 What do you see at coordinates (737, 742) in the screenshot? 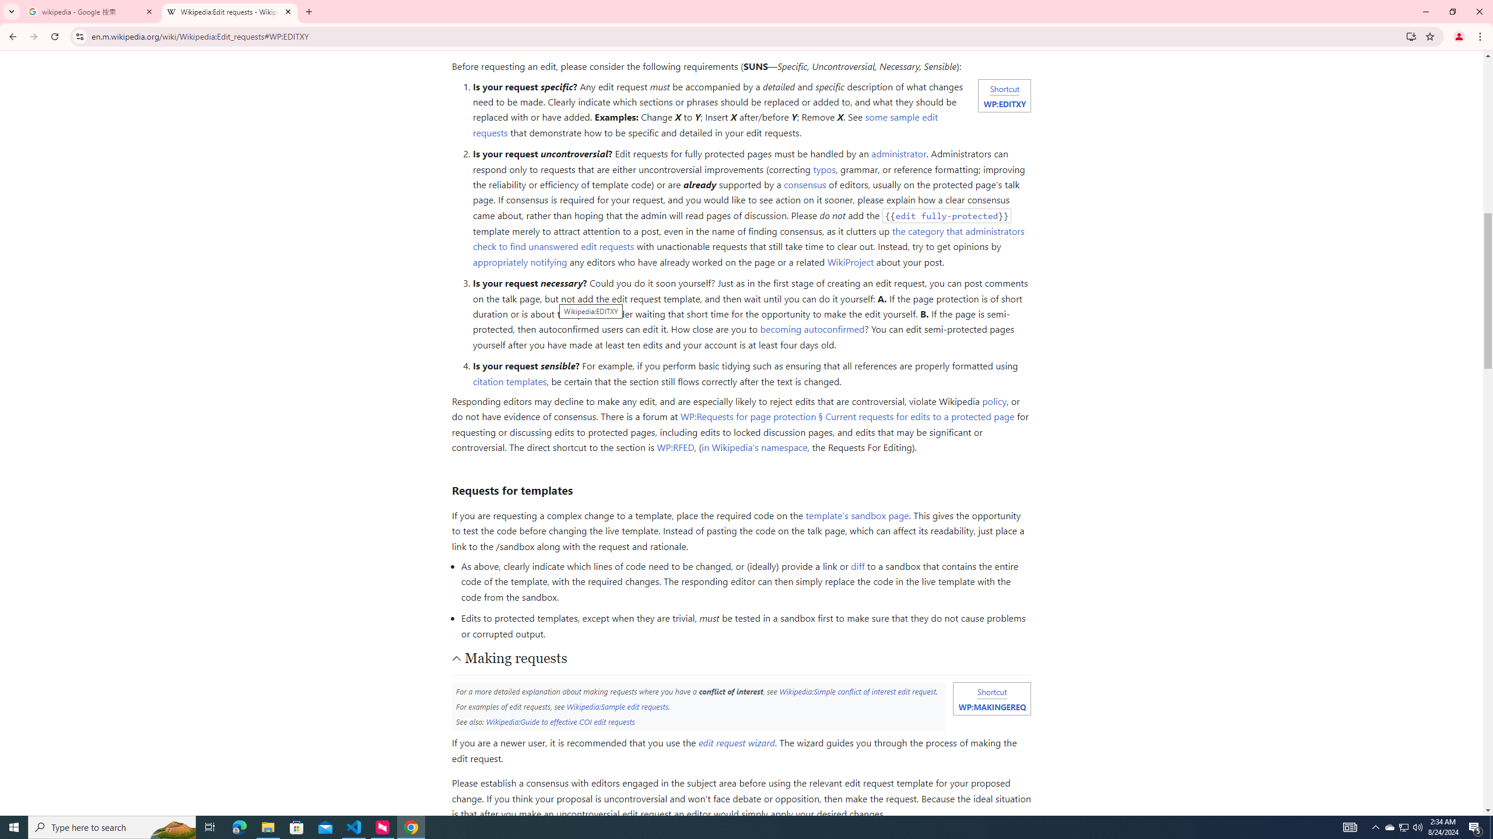
I see `edit request wizard` at bounding box center [737, 742].